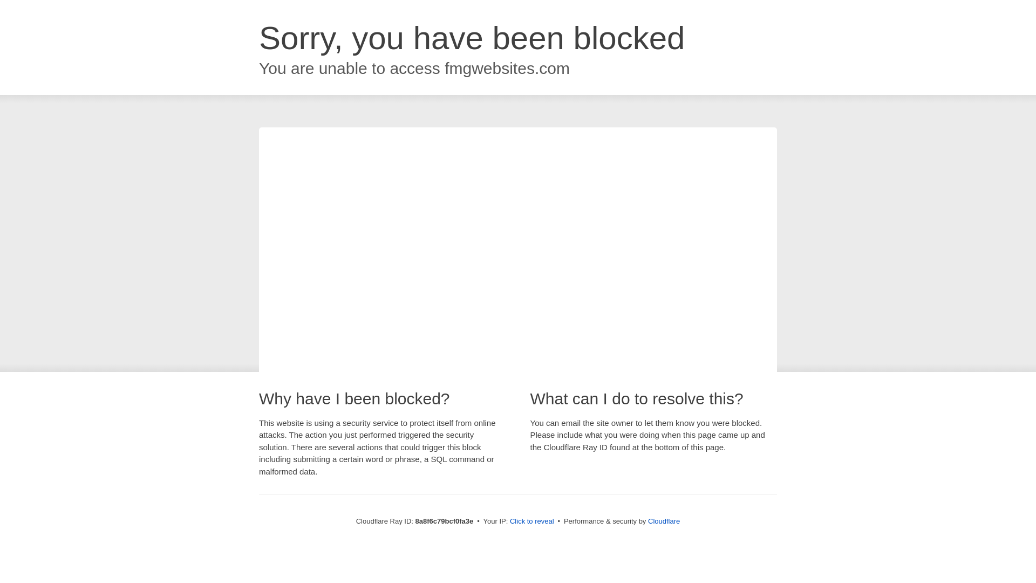  Describe the element at coordinates (532, 521) in the screenshot. I see `Click to reveal` at that location.